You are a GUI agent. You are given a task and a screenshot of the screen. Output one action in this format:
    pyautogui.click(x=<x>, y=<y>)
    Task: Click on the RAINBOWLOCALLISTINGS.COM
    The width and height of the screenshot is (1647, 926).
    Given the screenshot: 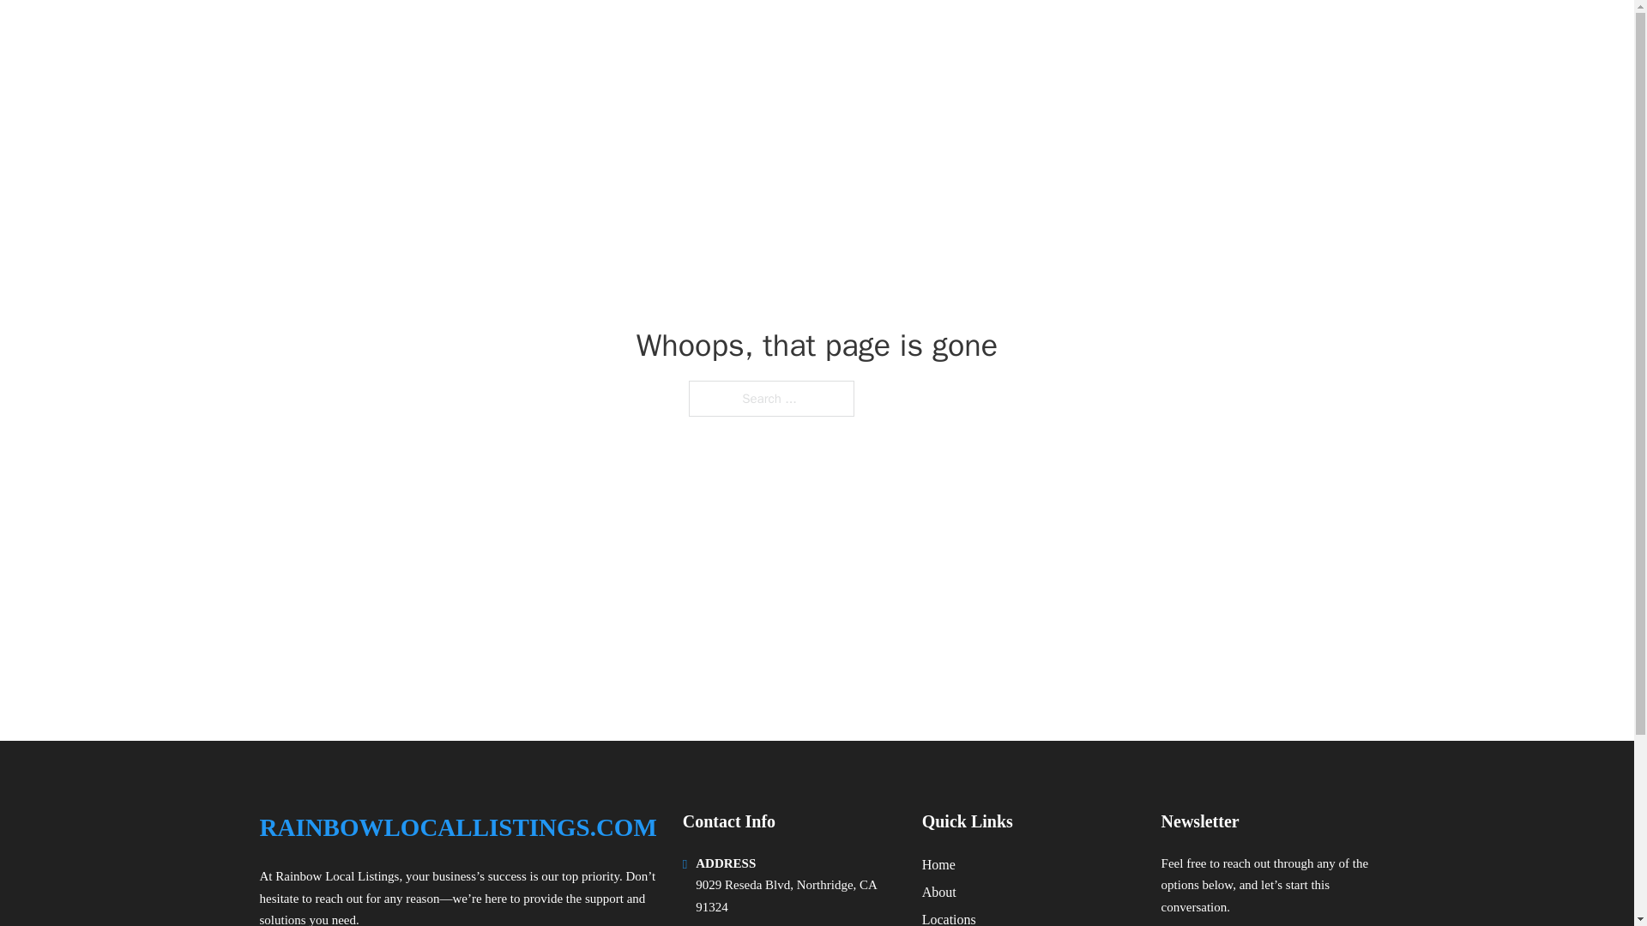 What is the action you would take?
    pyautogui.click(x=477, y=36)
    